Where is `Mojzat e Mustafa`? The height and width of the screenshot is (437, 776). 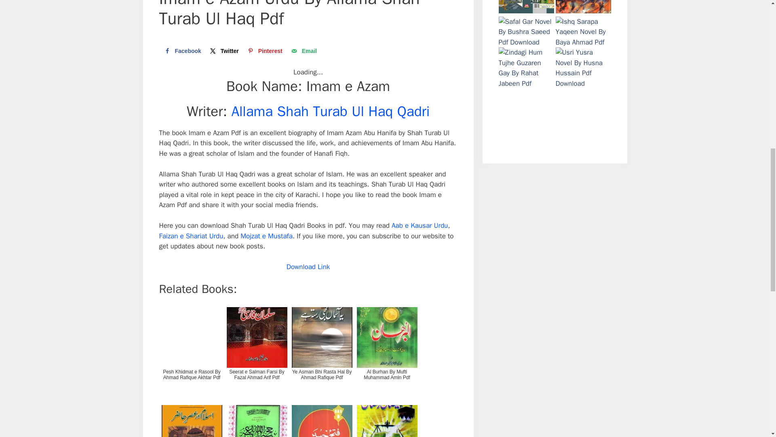 Mojzat e Mustafa is located at coordinates (266, 236).